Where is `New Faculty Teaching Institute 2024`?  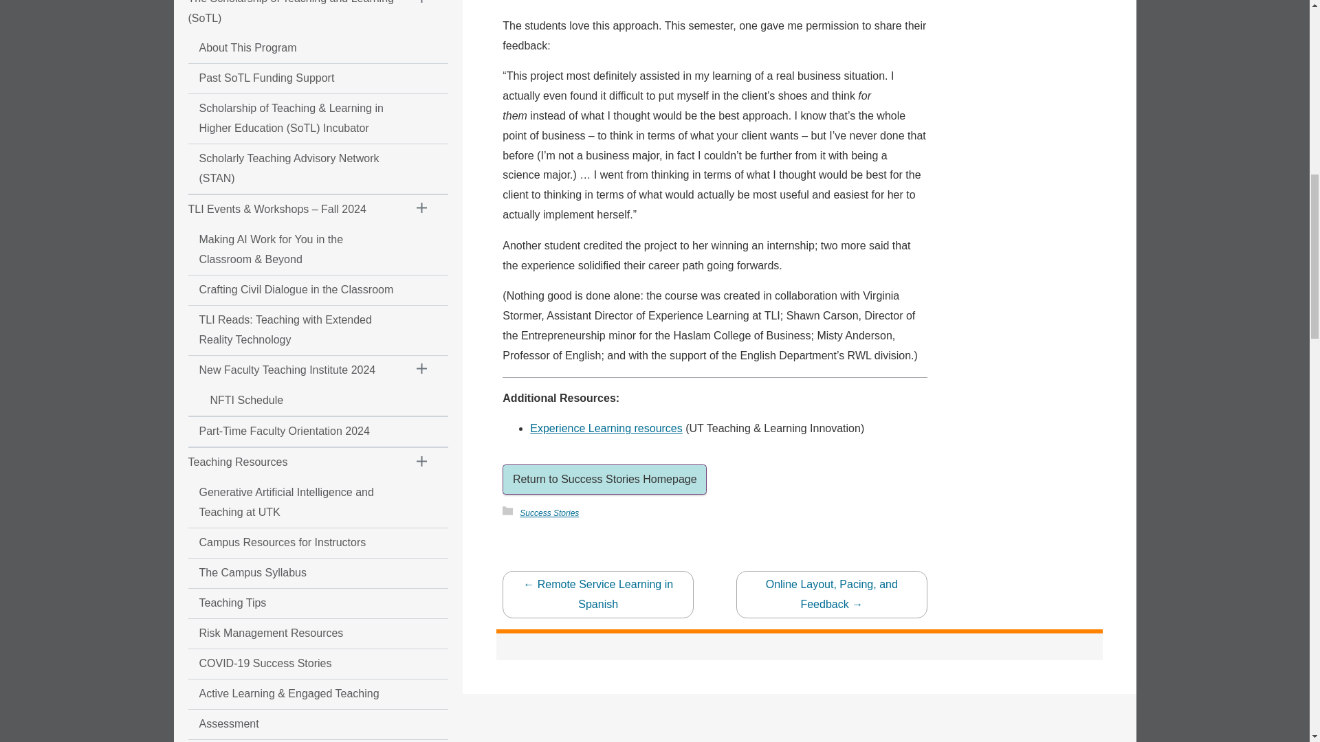 New Faculty Teaching Institute 2024 is located at coordinates (292, 370).